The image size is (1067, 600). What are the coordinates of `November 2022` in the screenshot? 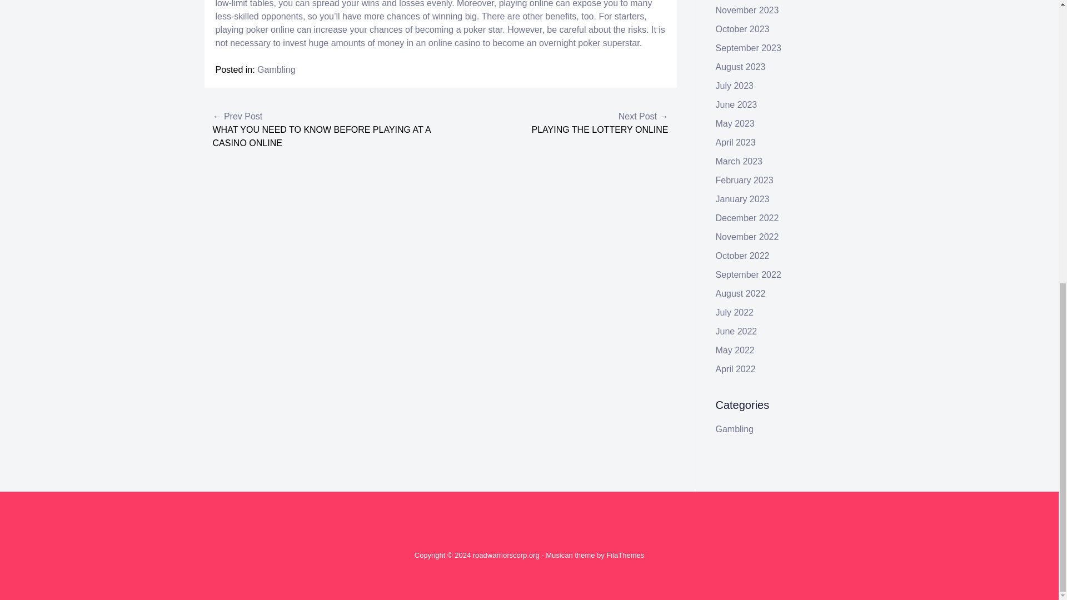 It's located at (747, 237).